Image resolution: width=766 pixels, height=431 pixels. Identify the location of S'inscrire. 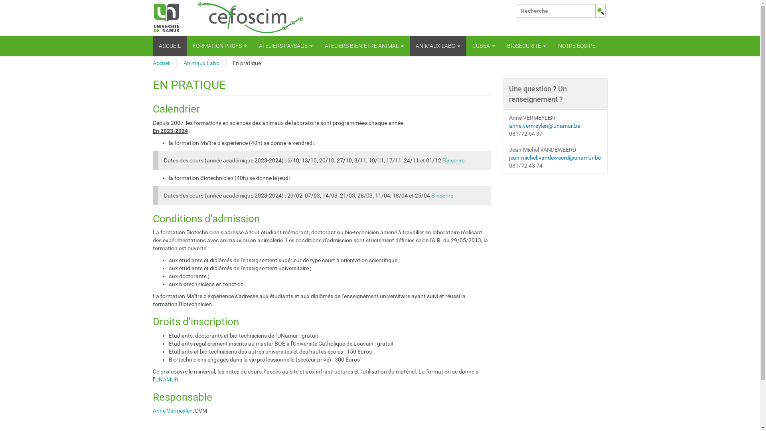
(442, 196).